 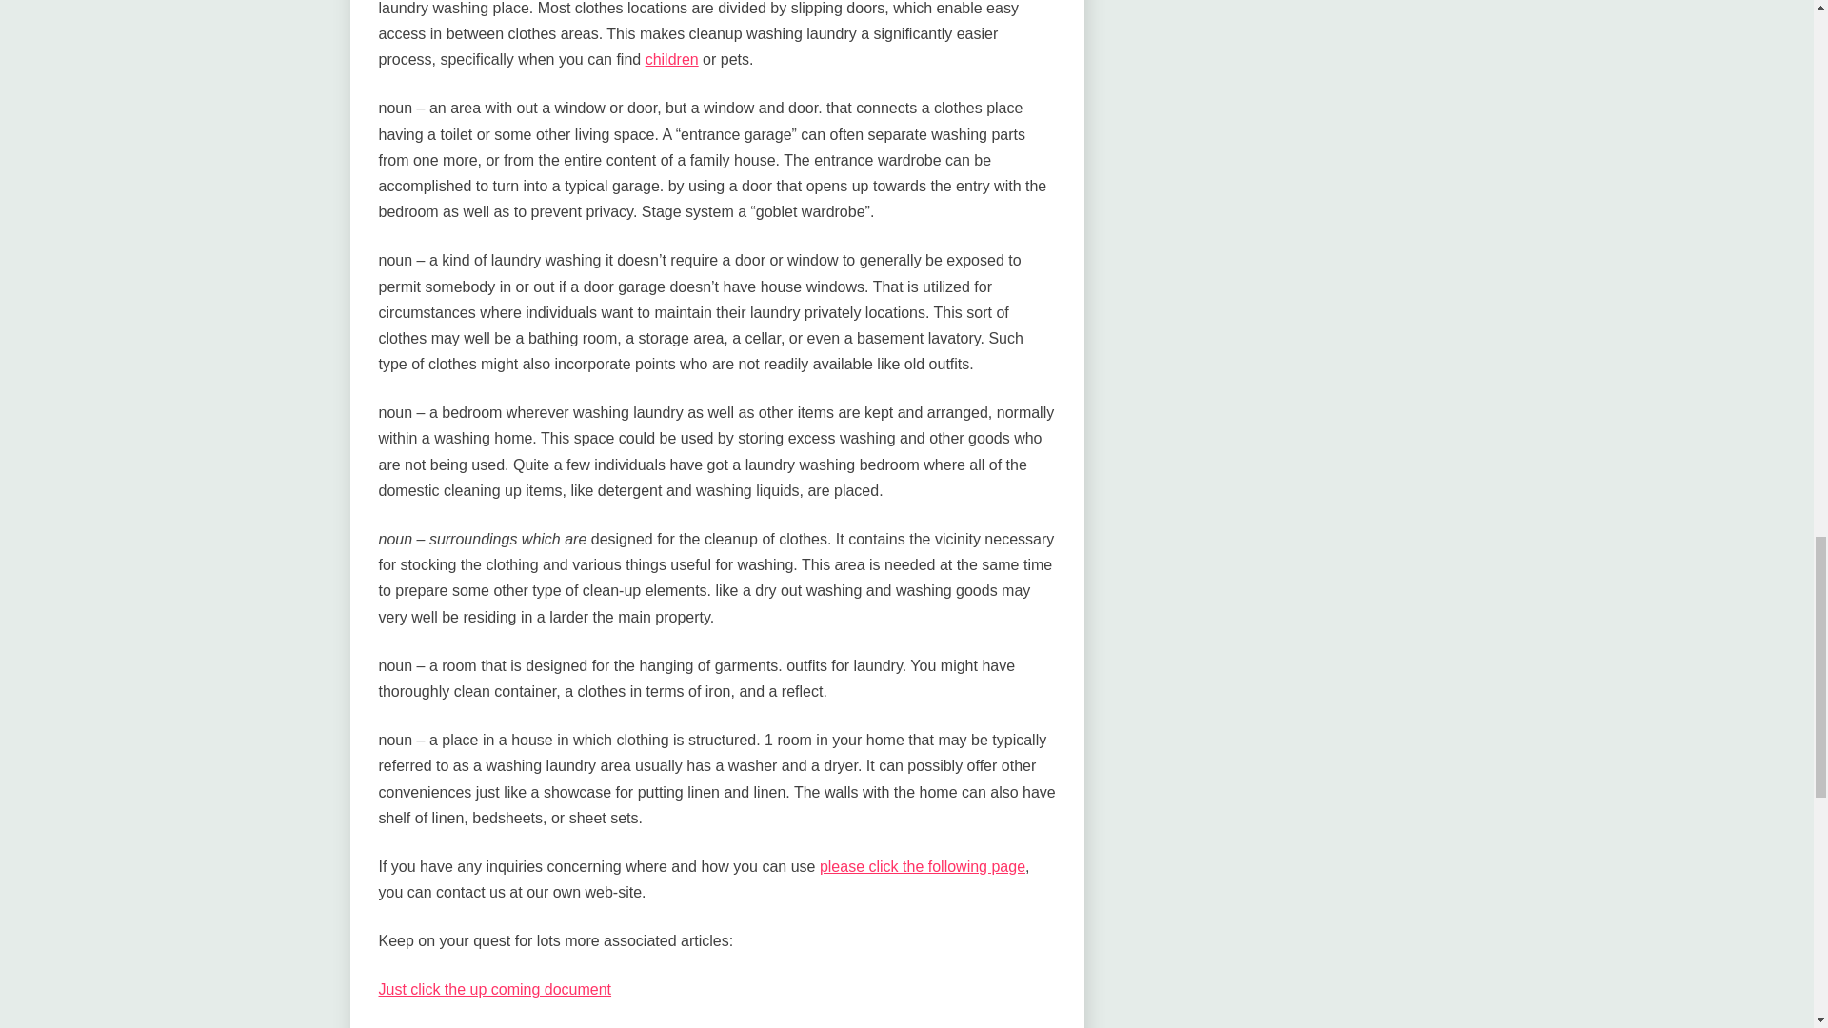 I want to click on children, so click(x=671, y=59).